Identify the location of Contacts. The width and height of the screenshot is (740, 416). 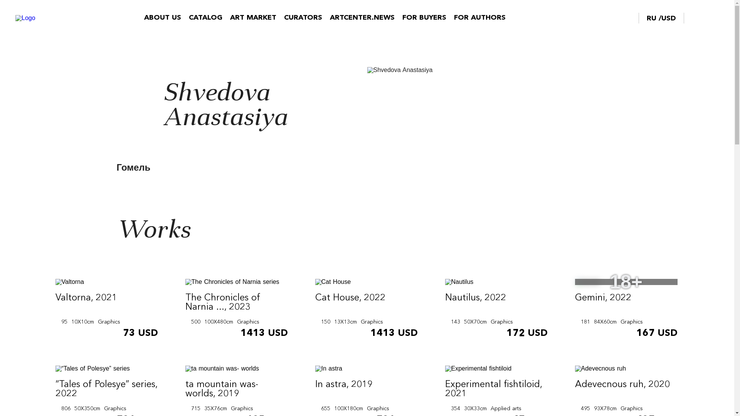
(621, 18).